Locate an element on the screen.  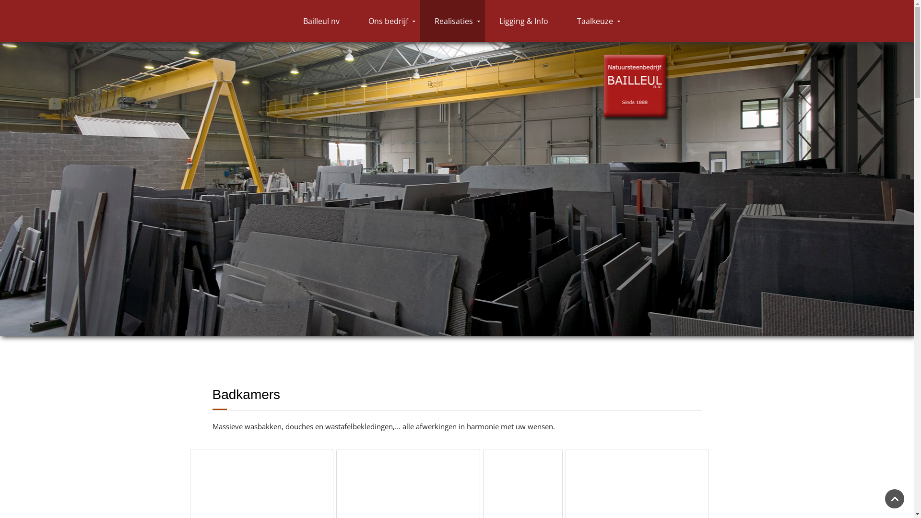
Ons bedrijf is located at coordinates (387, 21).